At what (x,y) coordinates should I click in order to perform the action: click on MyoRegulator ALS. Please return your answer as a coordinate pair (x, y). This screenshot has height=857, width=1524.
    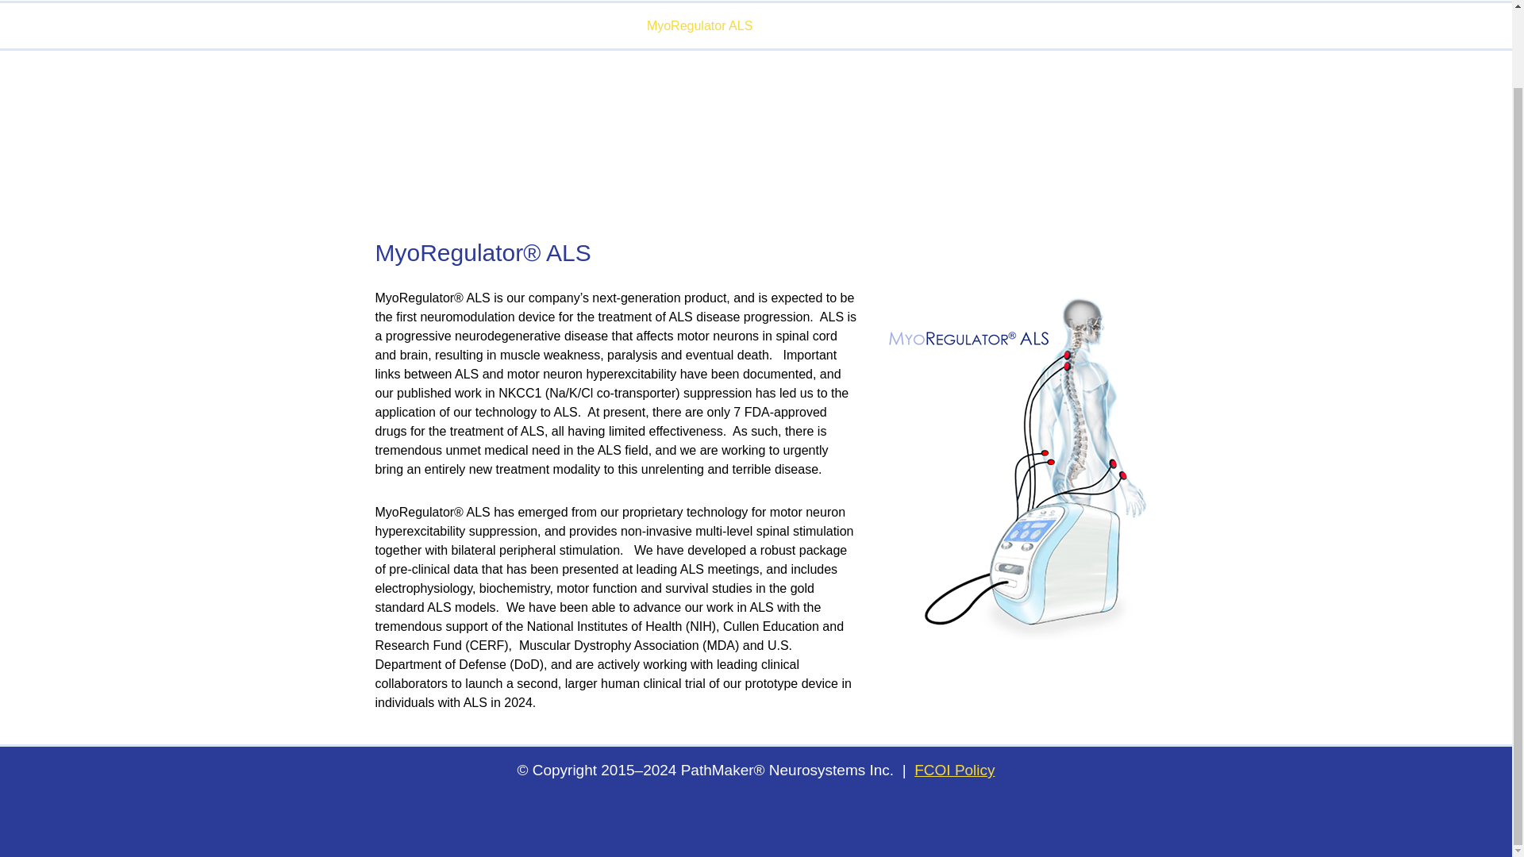
    Looking at the image, I should click on (699, 25).